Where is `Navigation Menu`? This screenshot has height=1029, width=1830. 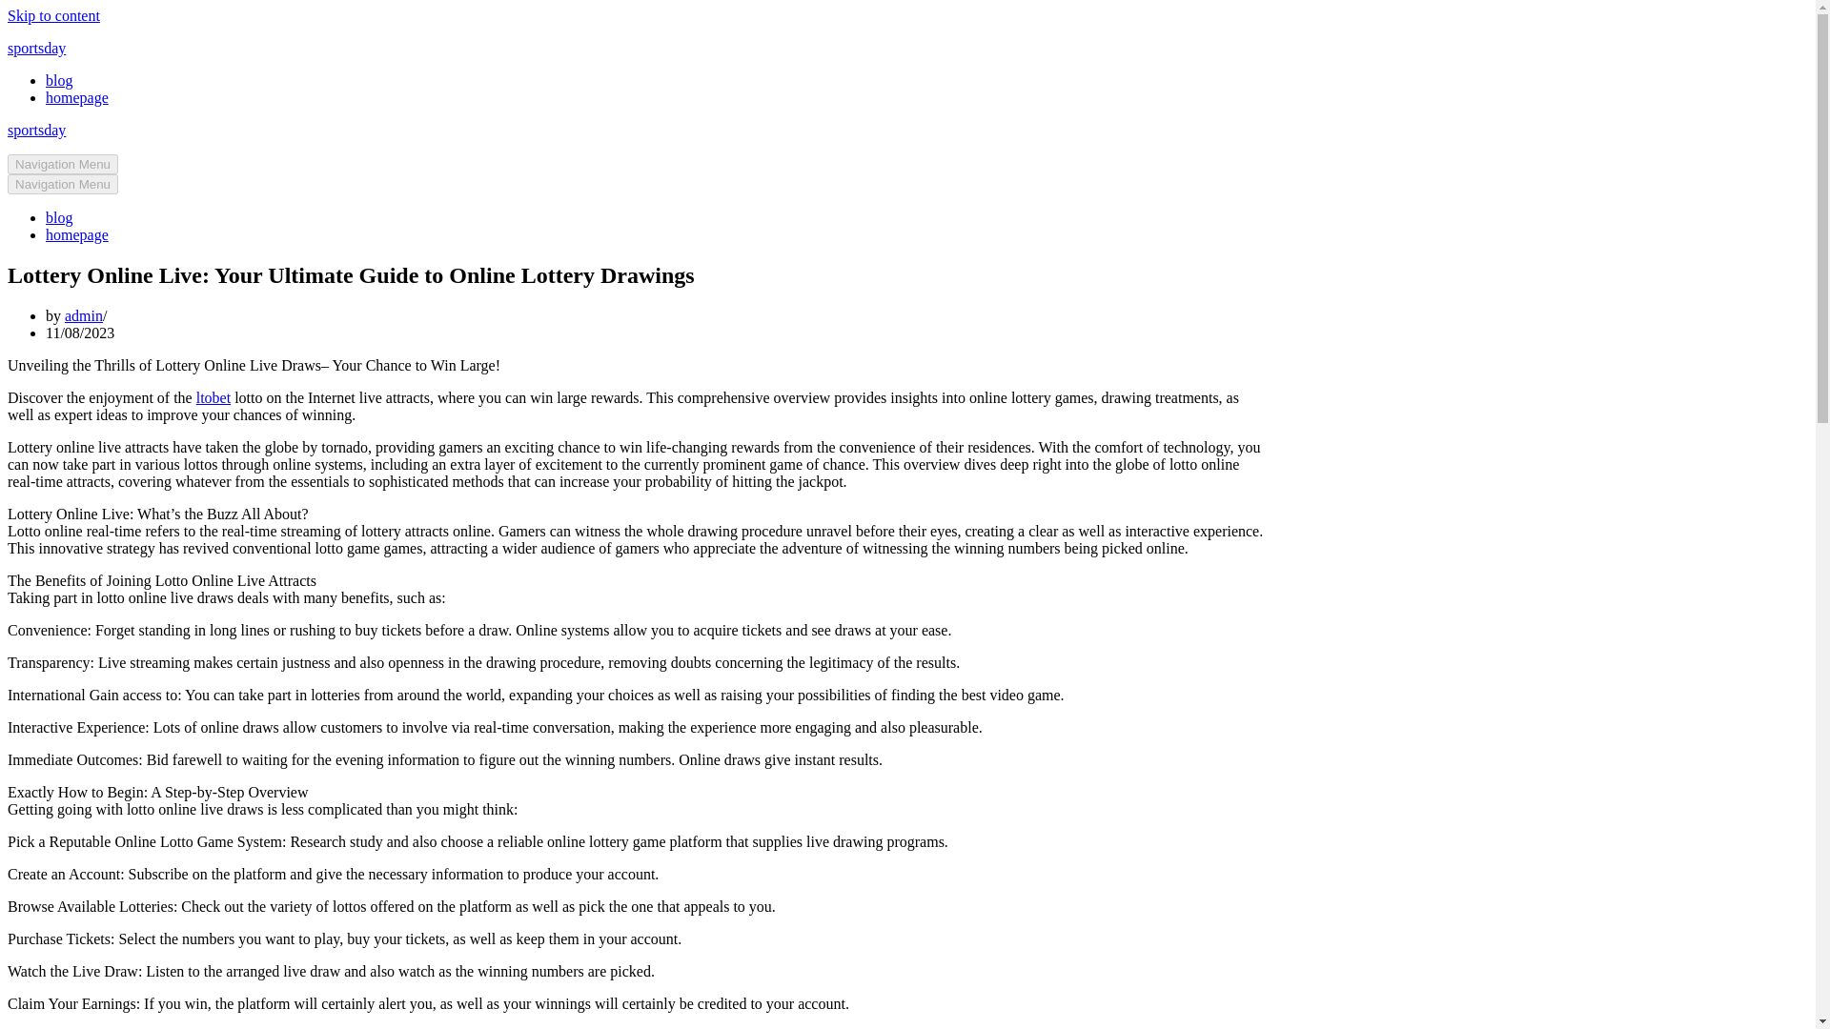
Navigation Menu is located at coordinates (63, 184).